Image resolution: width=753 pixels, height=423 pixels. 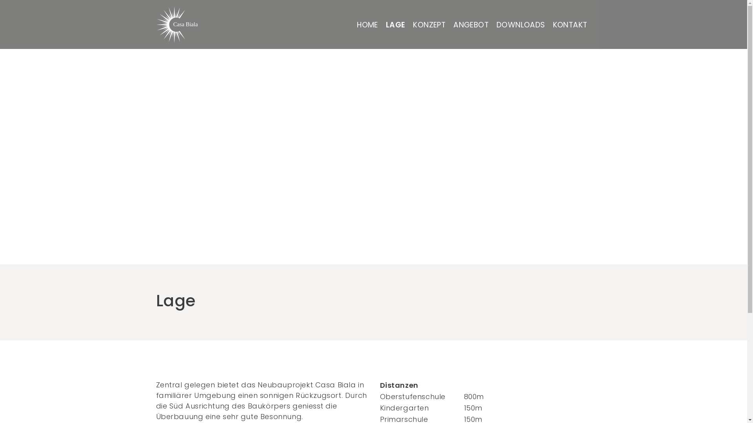 What do you see at coordinates (471, 25) in the screenshot?
I see `ANGEBOT` at bounding box center [471, 25].